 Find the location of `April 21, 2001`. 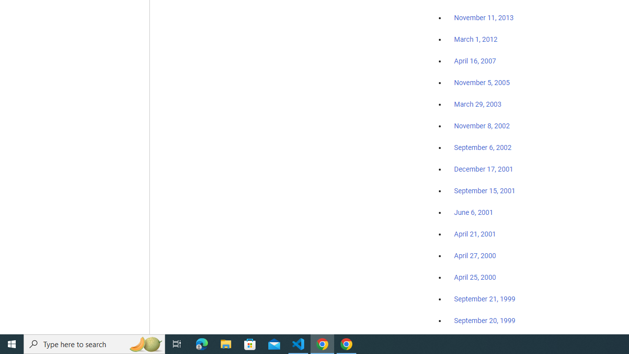

April 21, 2001 is located at coordinates (475, 234).